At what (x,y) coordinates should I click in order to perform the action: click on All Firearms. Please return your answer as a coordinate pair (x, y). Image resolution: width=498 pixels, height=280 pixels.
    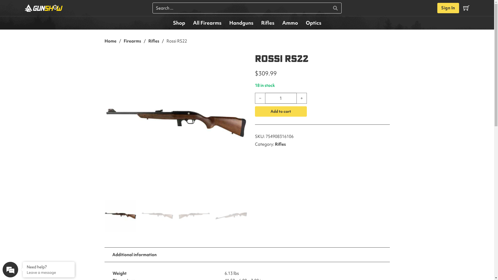
    Looking at the image, I should click on (207, 23).